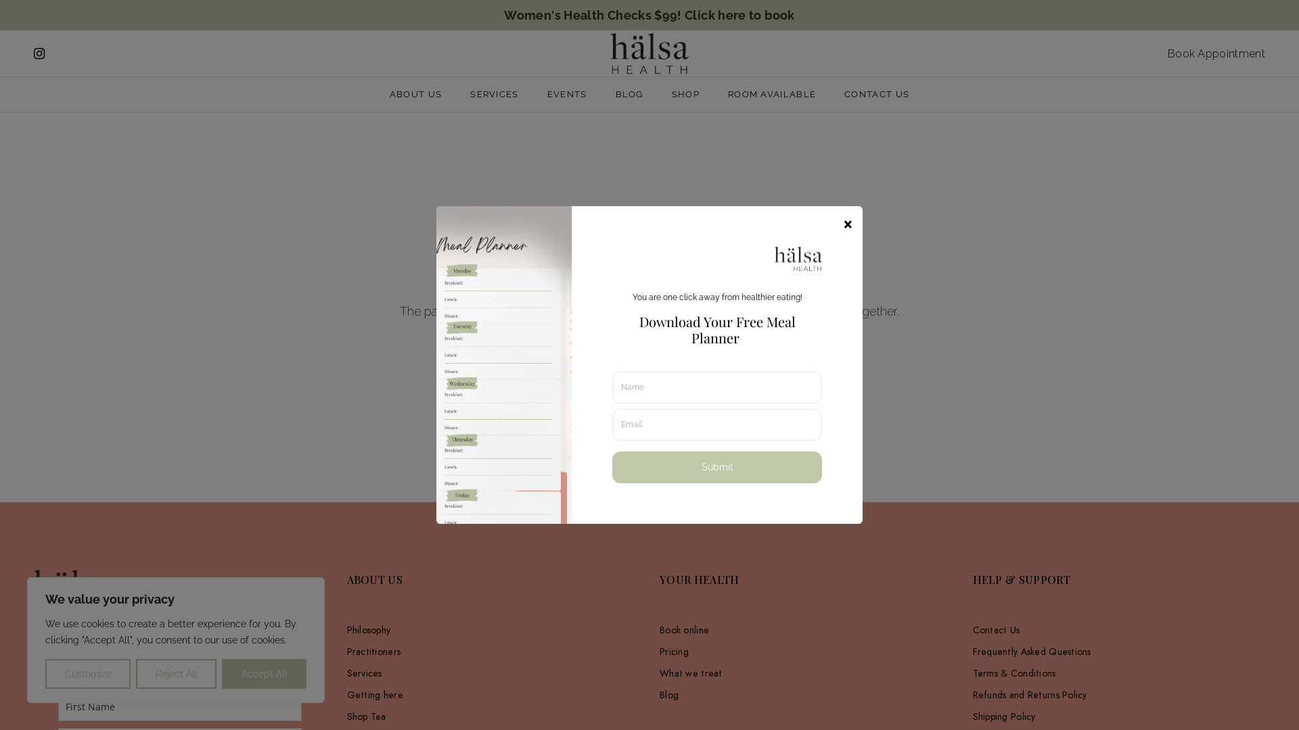 This screenshot has width=1299, height=730. Describe the element at coordinates (1216, 54) in the screenshot. I see `Book Appointment` at that location.